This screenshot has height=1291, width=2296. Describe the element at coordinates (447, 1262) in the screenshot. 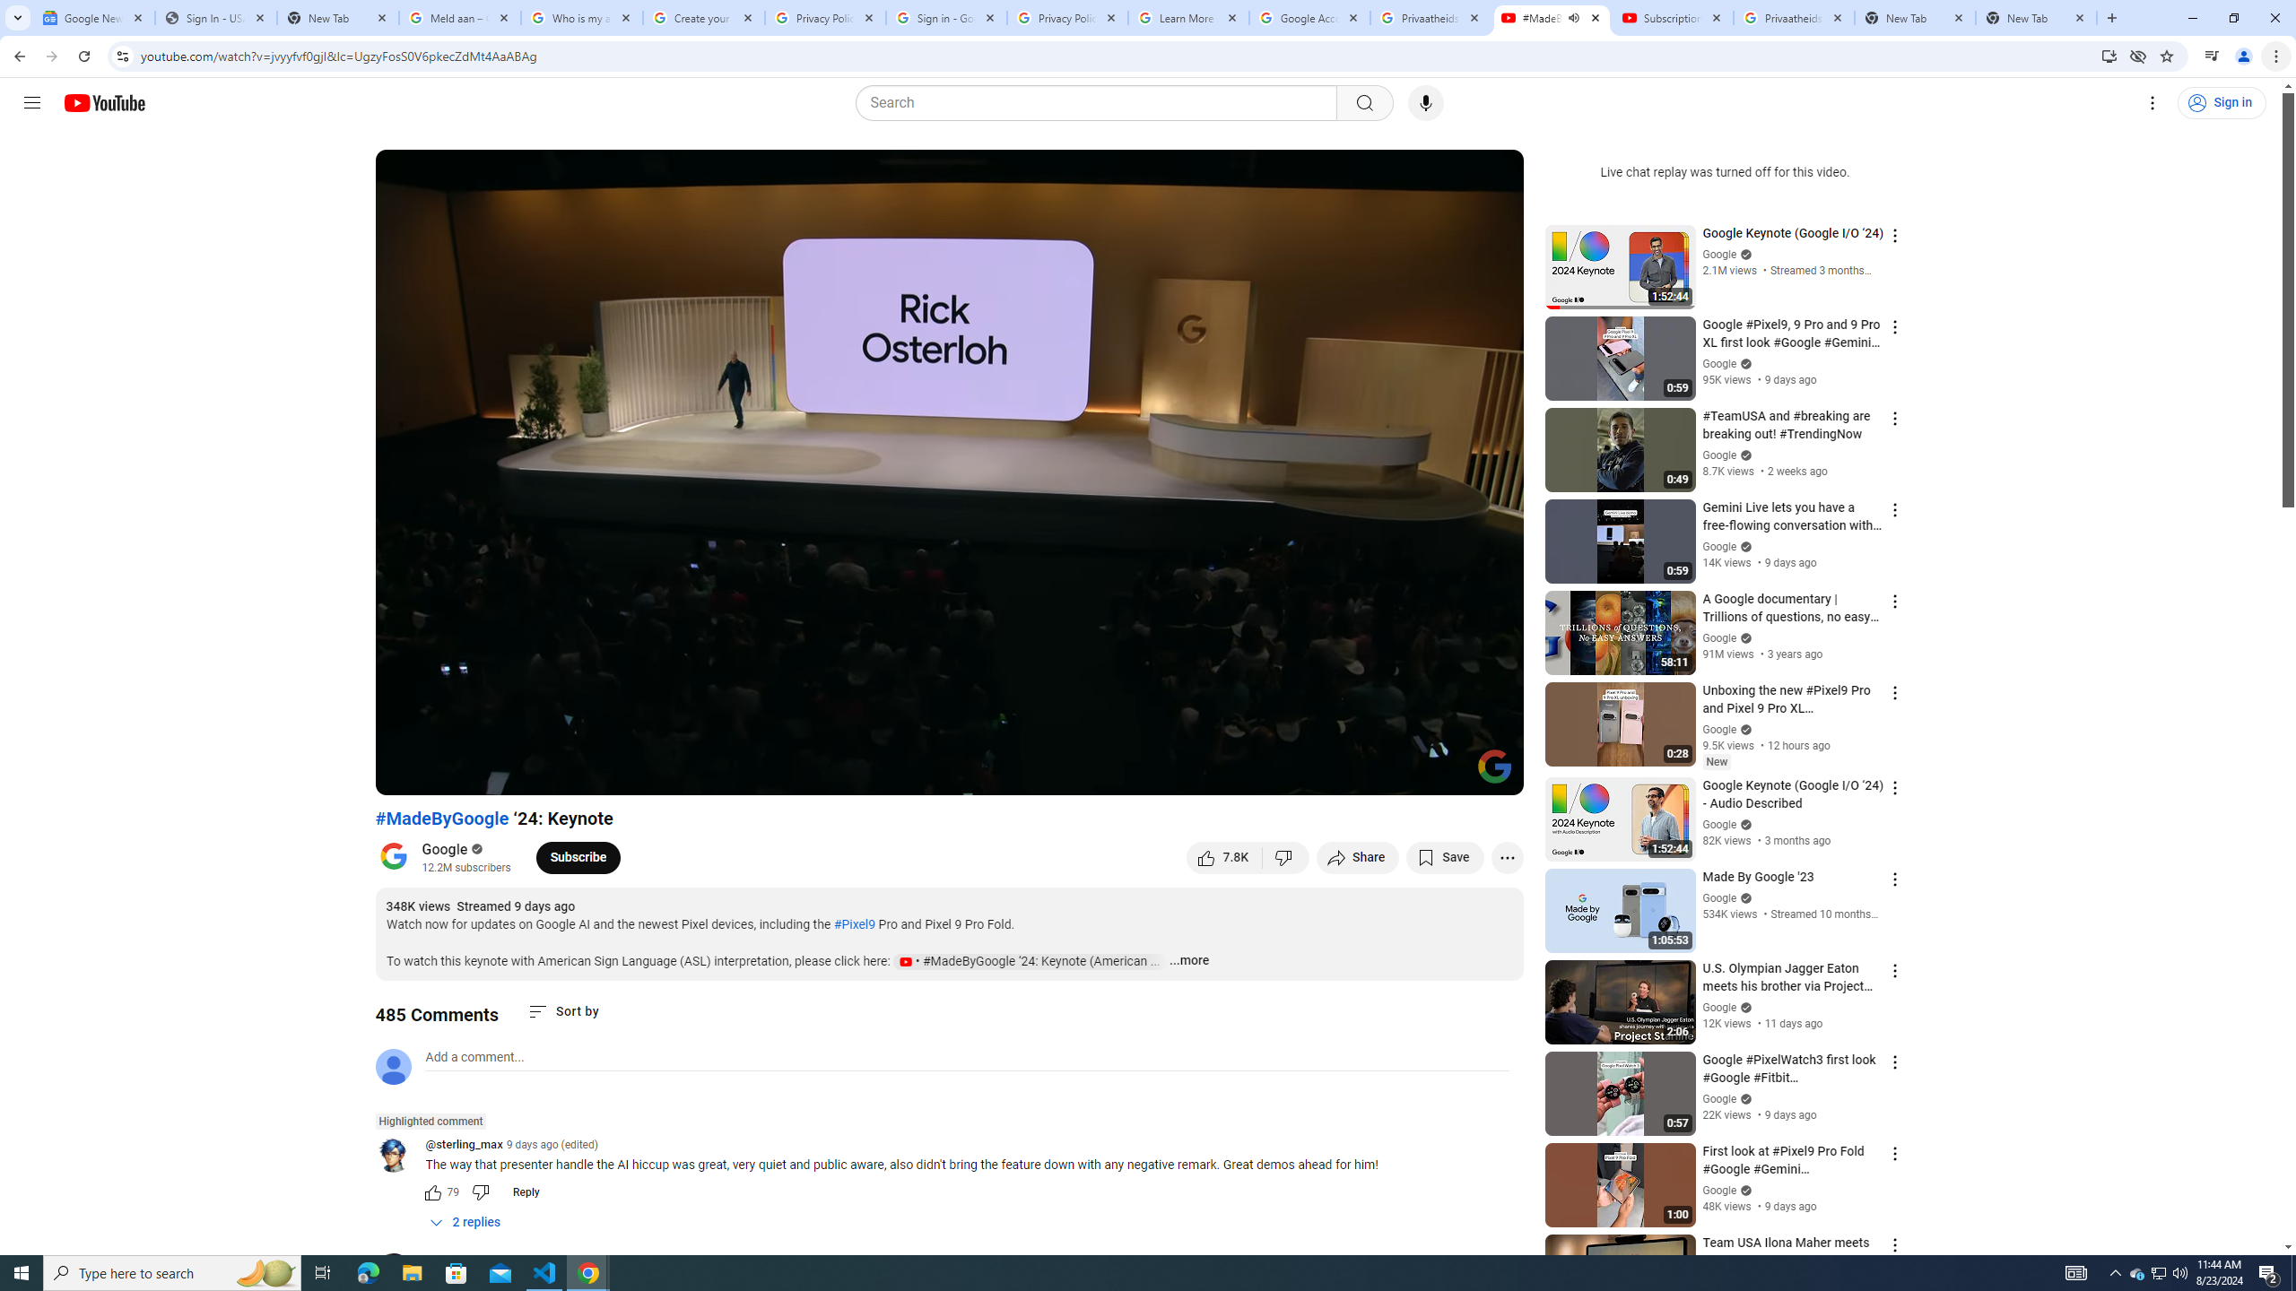

I see `@itsbiju` at that location.